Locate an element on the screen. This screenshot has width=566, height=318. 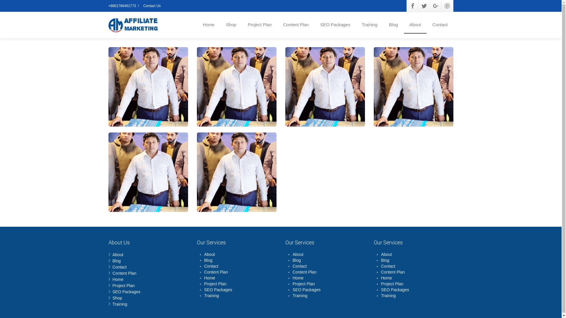
+8801766461773 is located at coordinates (122, 6).